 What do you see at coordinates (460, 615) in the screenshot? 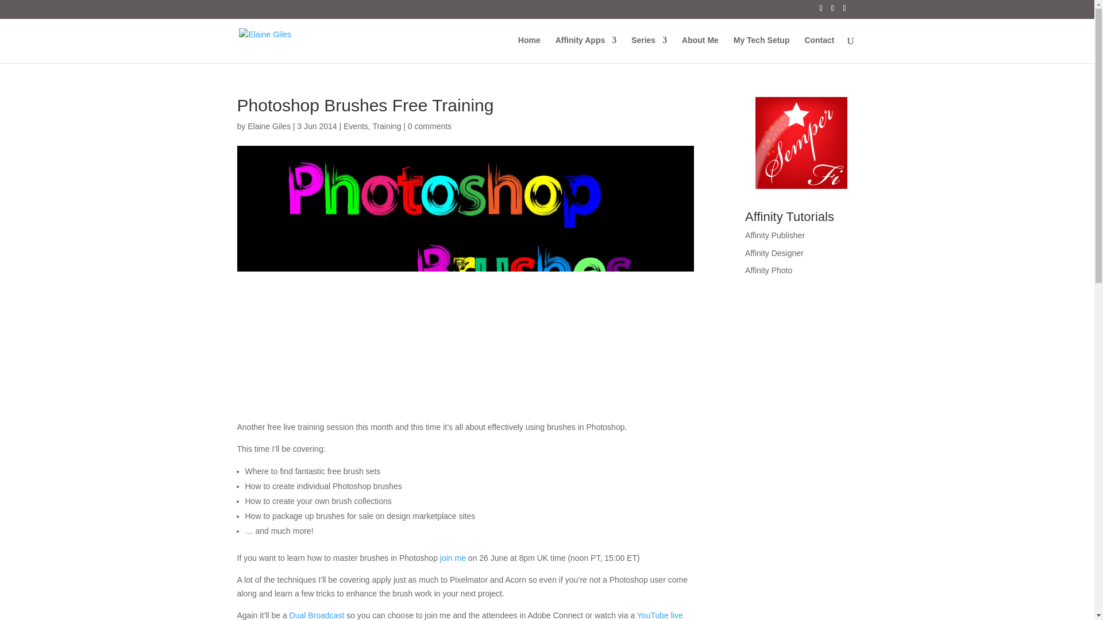
I see `YouTube live stream` at bounding box center [460, 615].